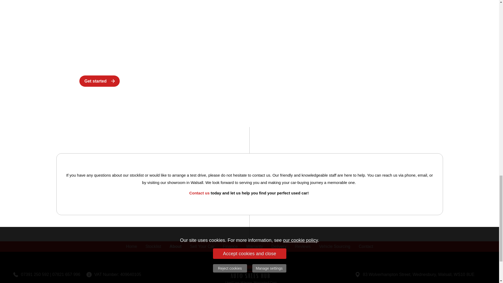 This screenshot has width=503, height=283. Describe the element at coordinates (303, 247) in the screenshot. I see `Reviews` at that location.